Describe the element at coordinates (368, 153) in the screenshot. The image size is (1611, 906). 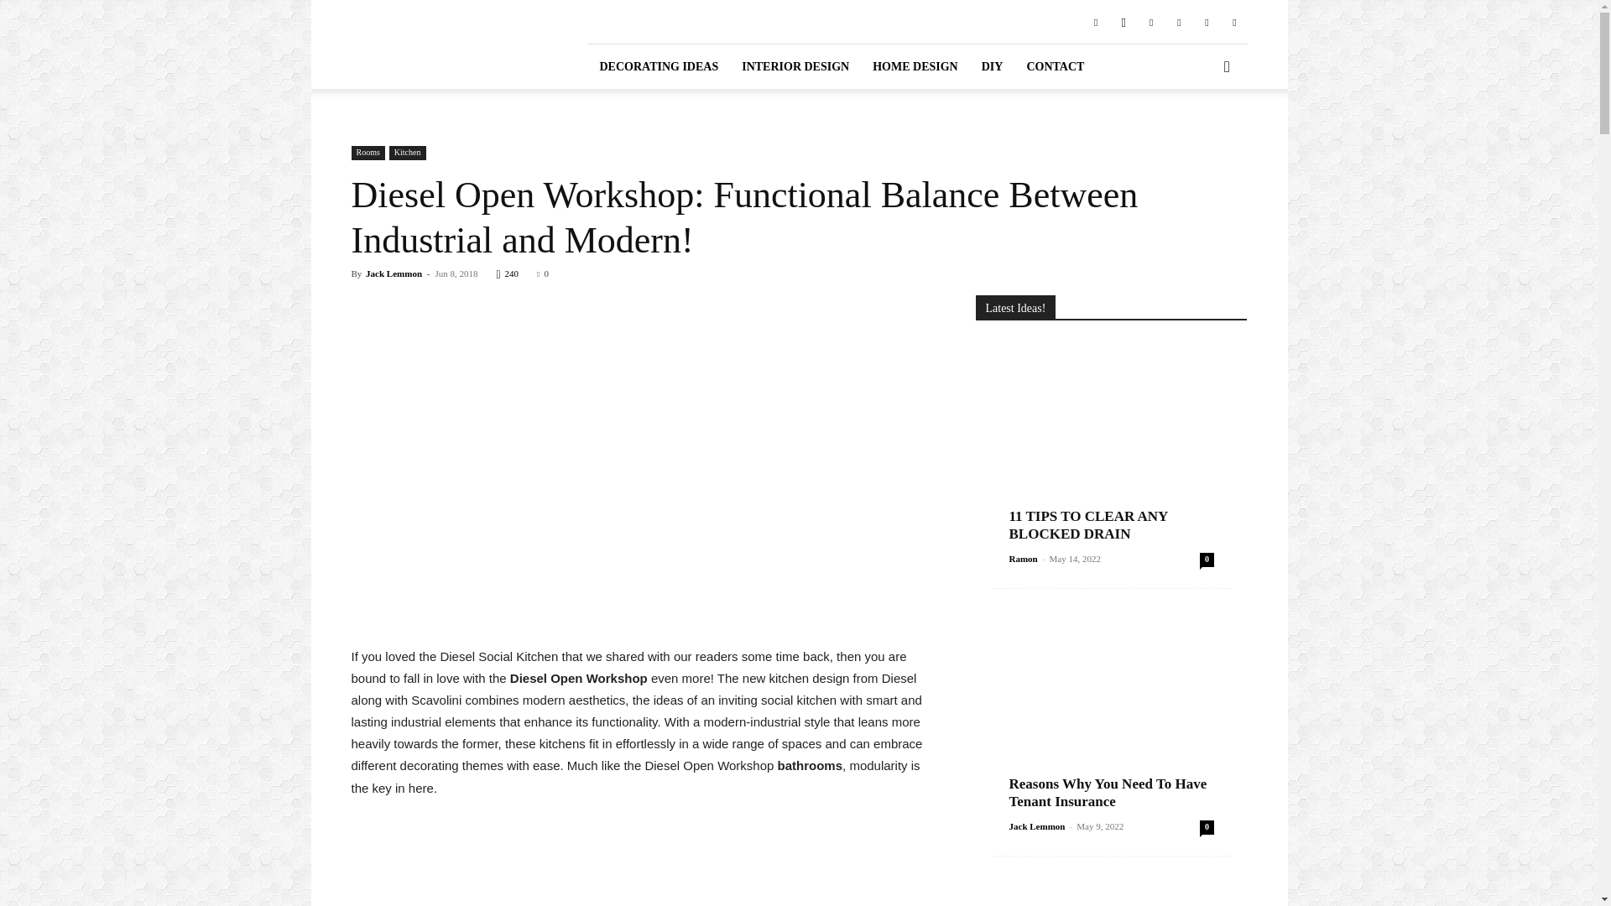
I see `Rooms` at that location.